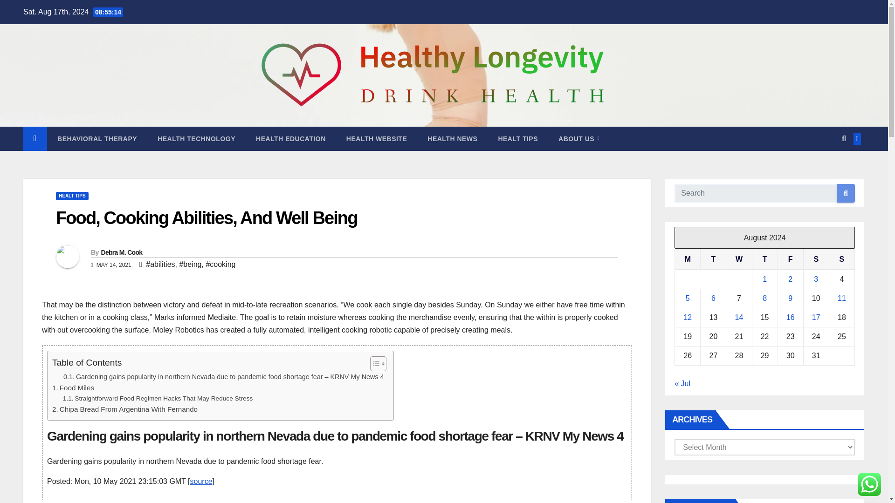 This screenshot has width=895, height=503. I want to click on HEALTH TECHNOLOGY, so click(196, 139).